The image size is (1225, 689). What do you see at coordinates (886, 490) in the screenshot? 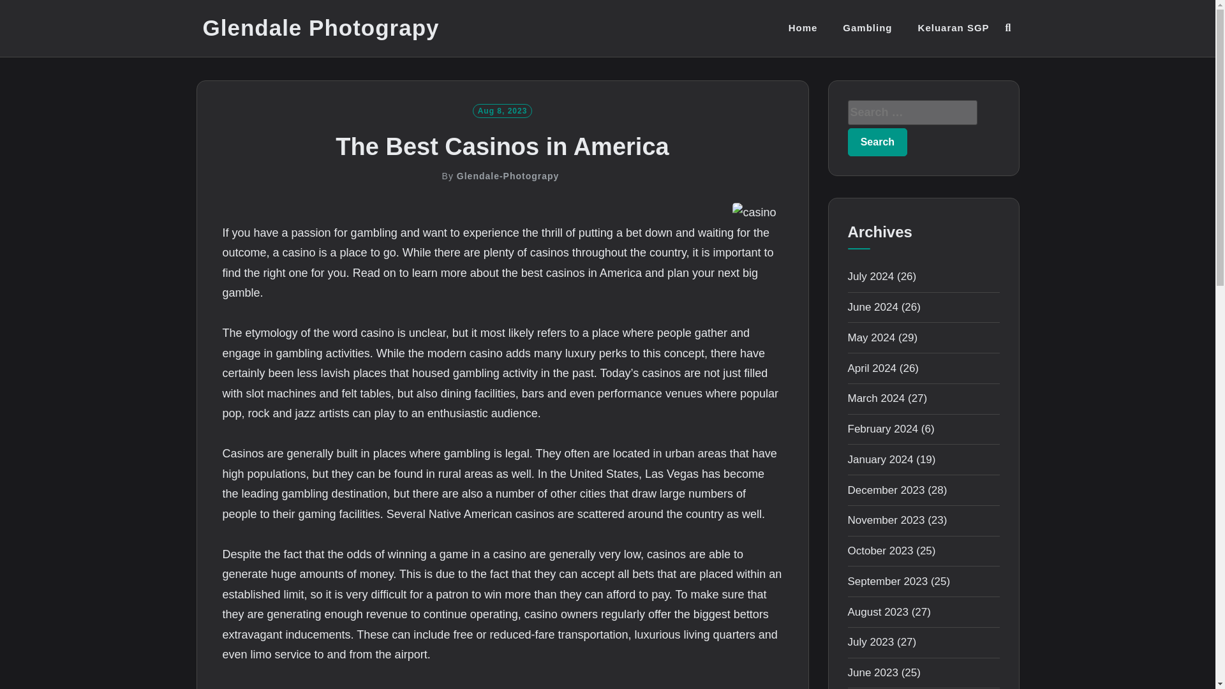
I see `December 2023` at bounding box center [886, 490].